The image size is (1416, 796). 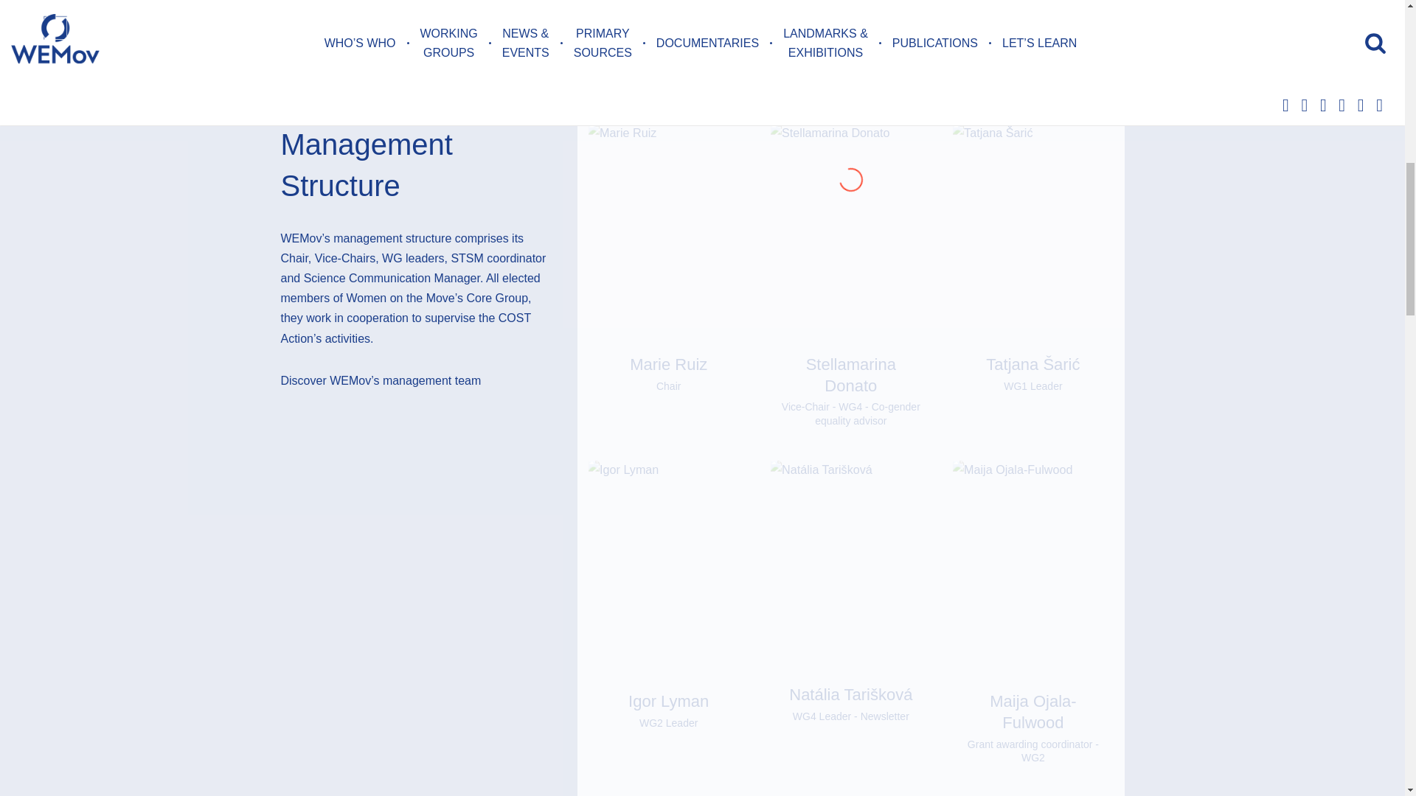 What do you see at coordinates (851, 374) in the screenshot?
I see `Stellamarina Donato` at bounding box center [851, 374].